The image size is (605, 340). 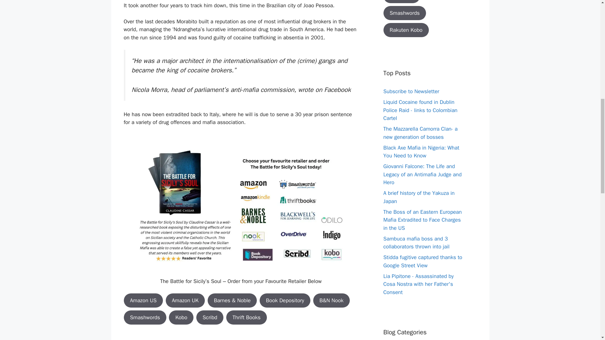 I want to click on Thrift Books, so click(x=246, y=318).